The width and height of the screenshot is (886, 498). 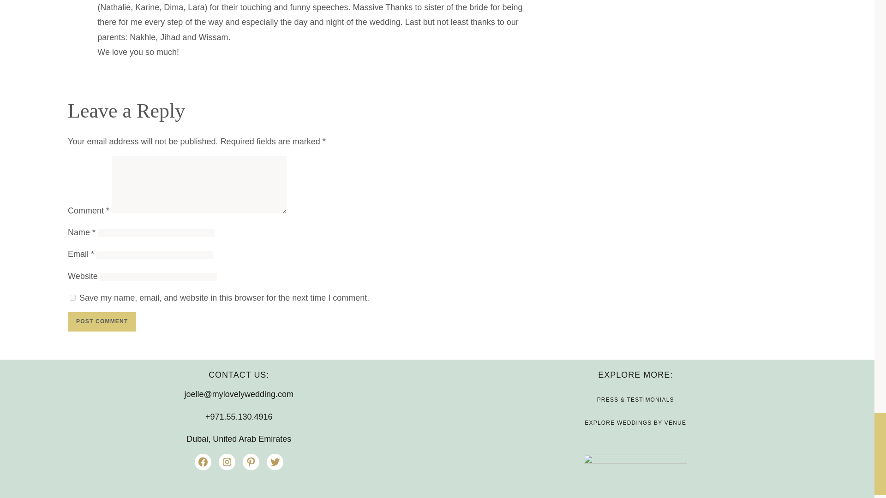 What do you see at coordinates (72, 298) in the screenshot?
I see `yes` at bounding box center [72, 298].